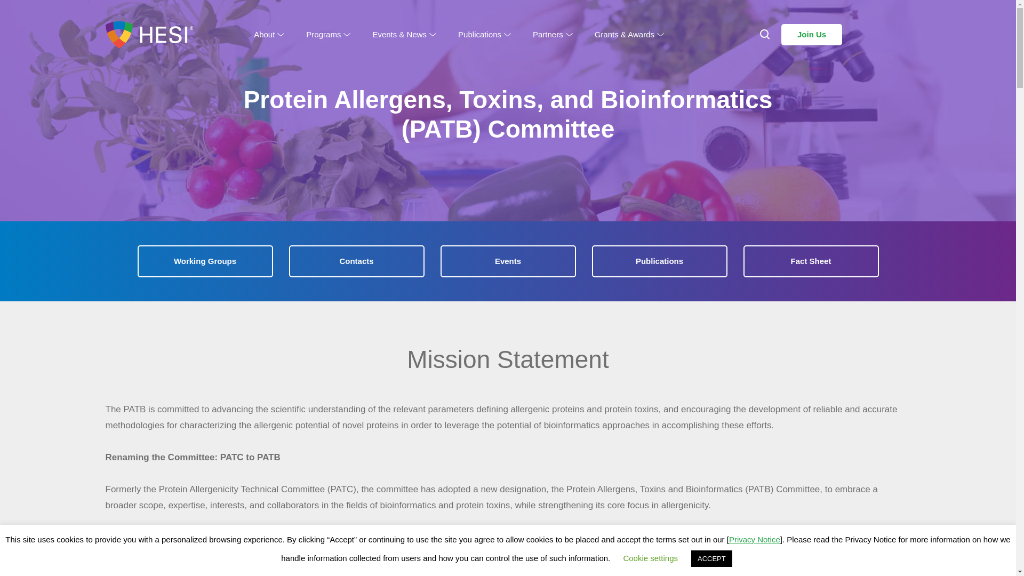  Describe the element at coordinates (327, 34) in the screenshot. I see `Programs` at that location.